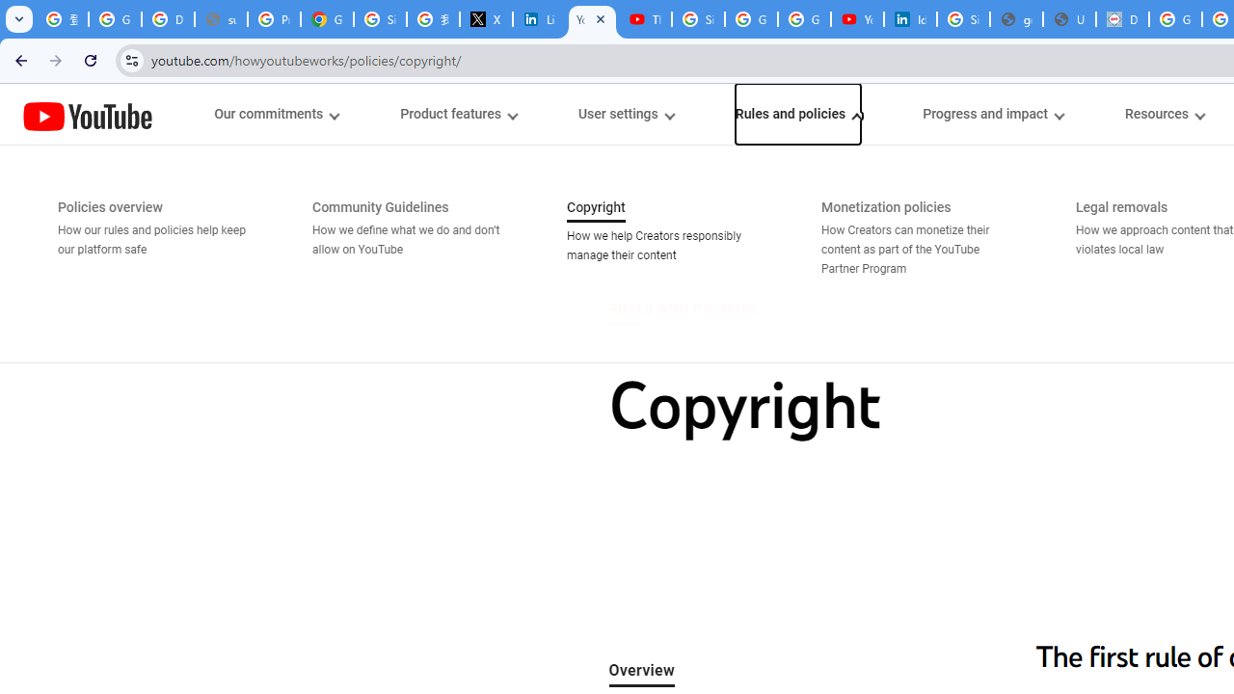 Image resolution: width=1234 pixels, height=694 pixels. I want to click on Progress and impact menupopup, so click(993, 114).